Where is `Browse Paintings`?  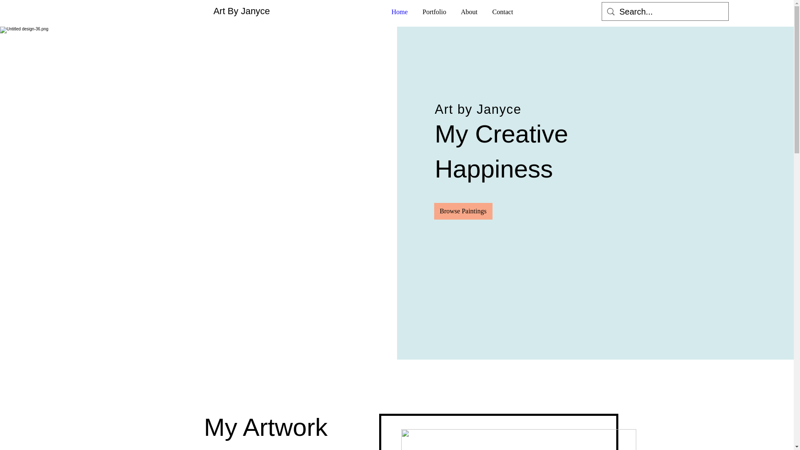 Browse Paintings is located at coordinates (463, 211).